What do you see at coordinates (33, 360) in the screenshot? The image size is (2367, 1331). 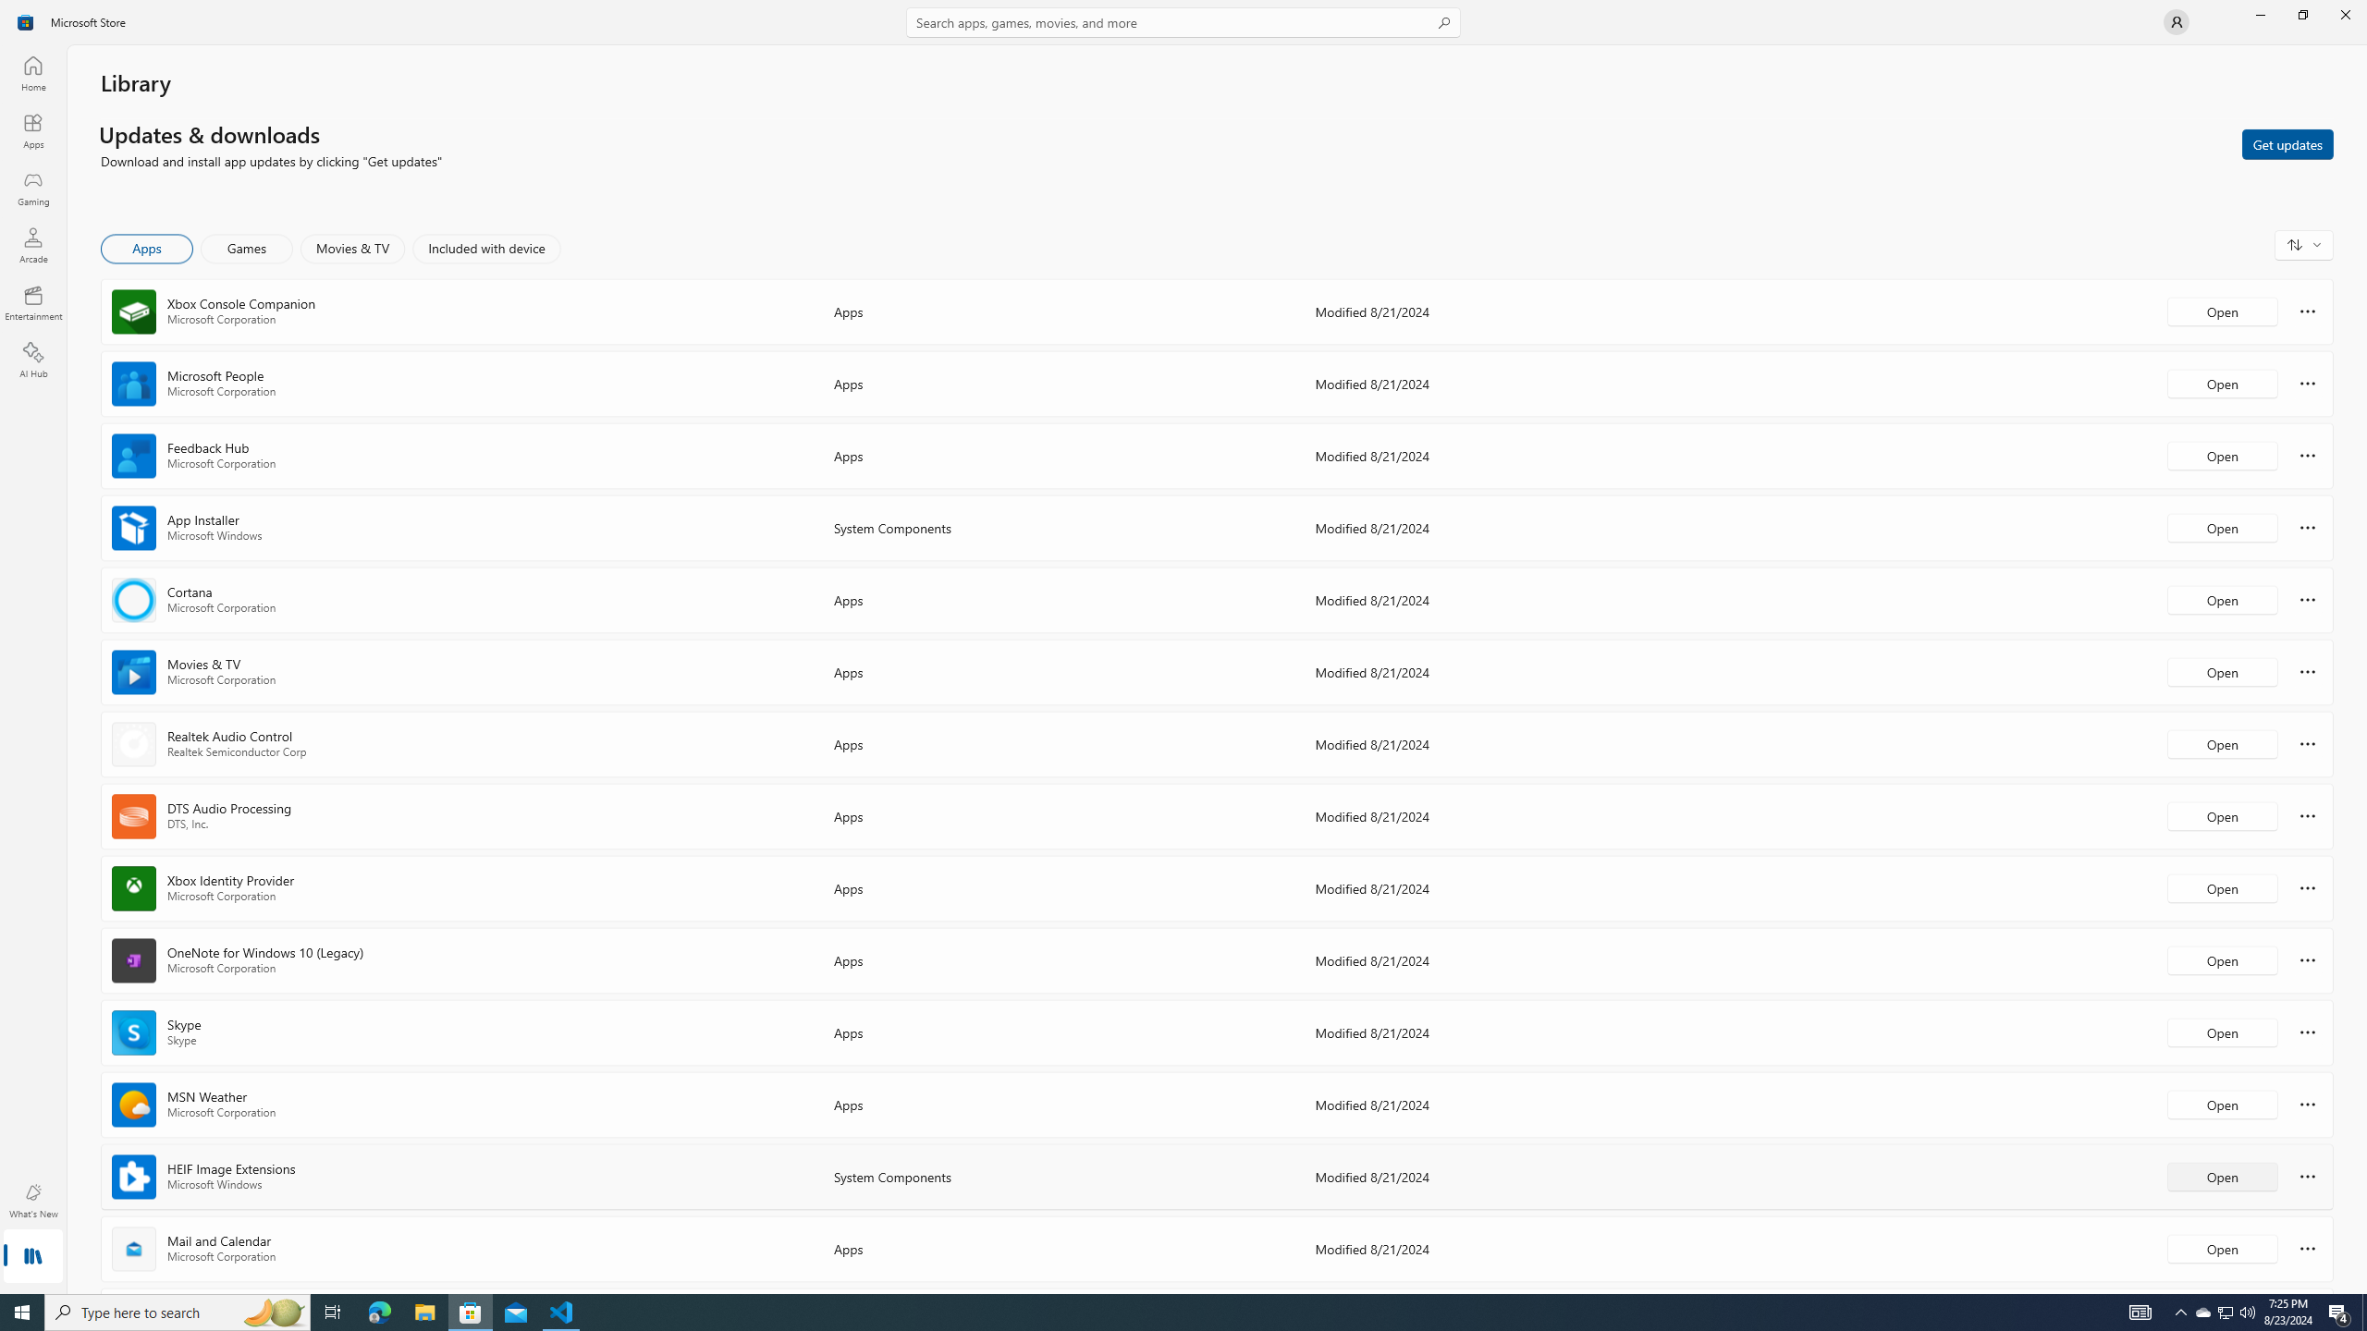 I see `AI Hub` at bounding box center [33, 360].